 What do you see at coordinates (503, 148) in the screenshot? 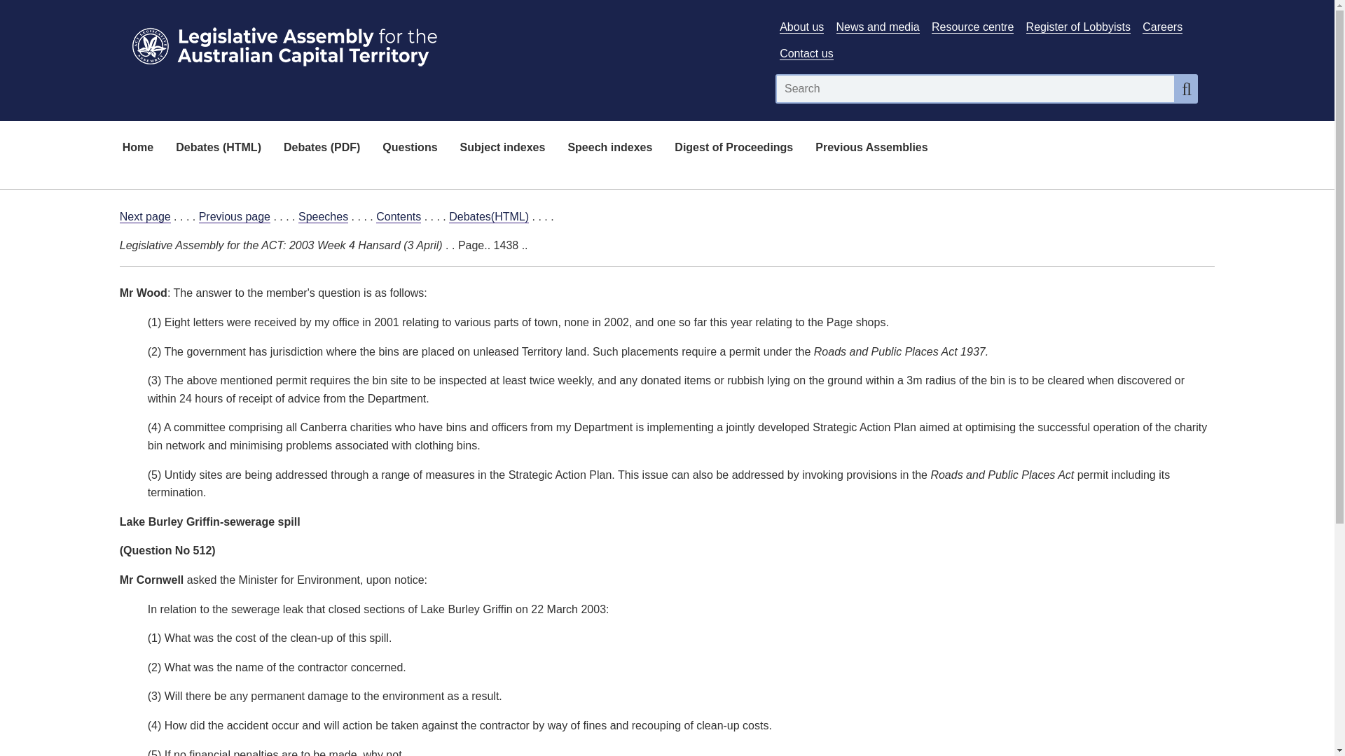
I see `Subject indexes` at bounding box center [503, 148].